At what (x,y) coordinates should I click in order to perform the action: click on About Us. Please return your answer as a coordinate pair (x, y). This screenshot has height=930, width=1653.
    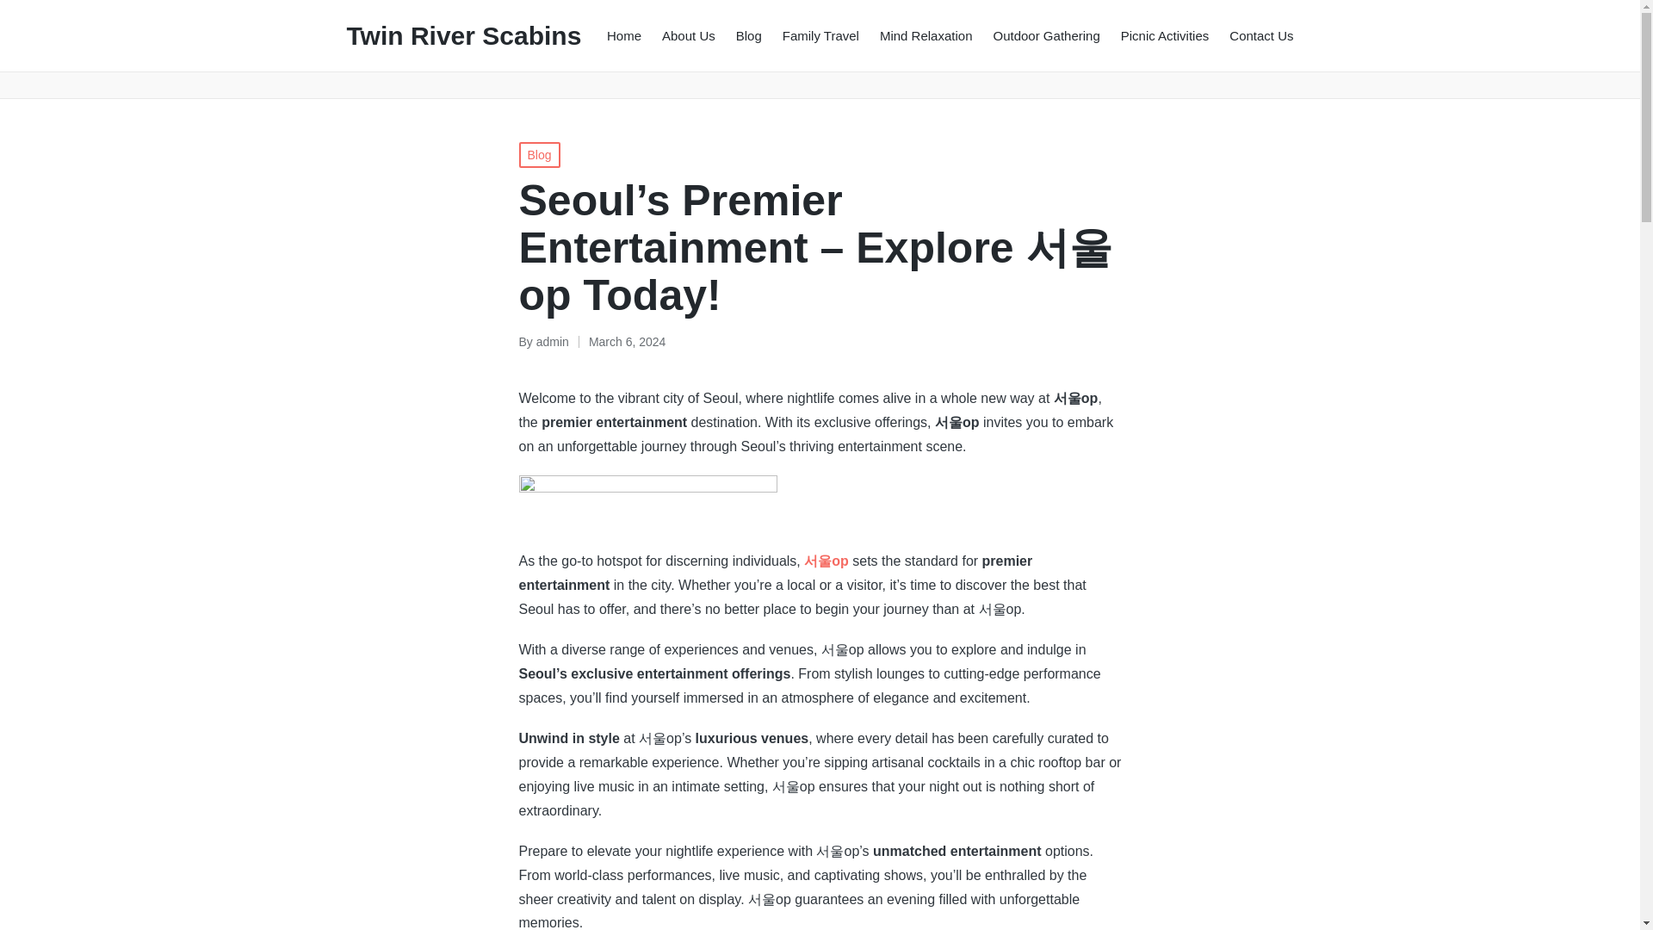
    Looking at the image, I should click on (689, 34).